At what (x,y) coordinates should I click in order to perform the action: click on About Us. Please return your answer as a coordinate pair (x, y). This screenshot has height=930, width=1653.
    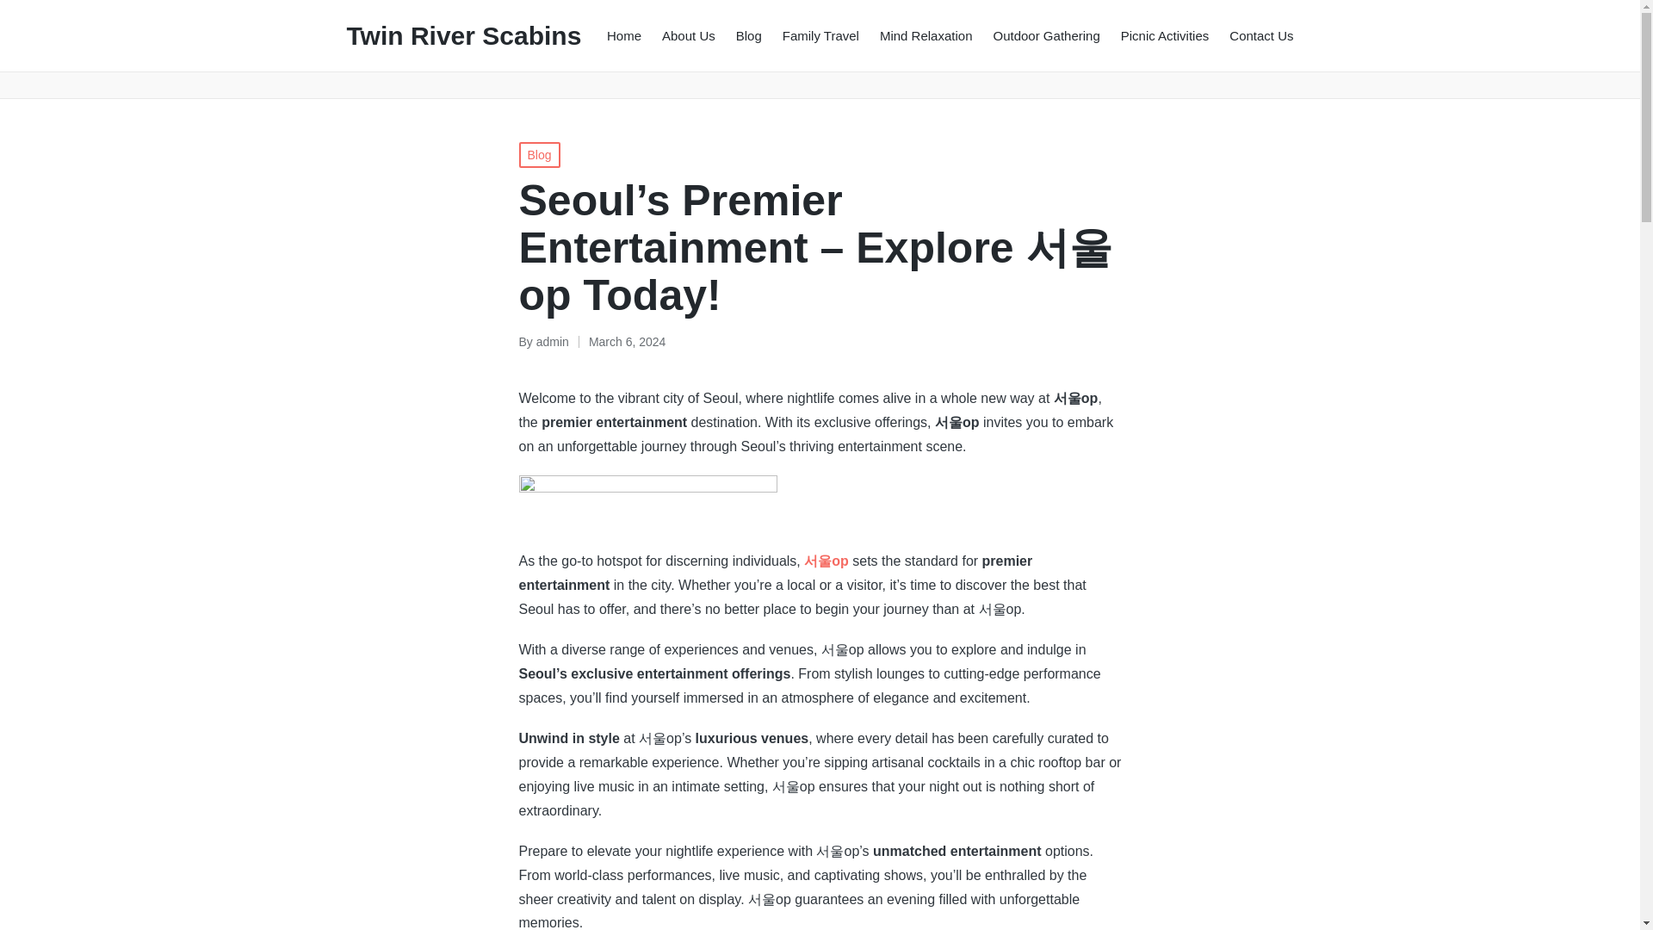
    Looking at the image, I should click on (689, 34).